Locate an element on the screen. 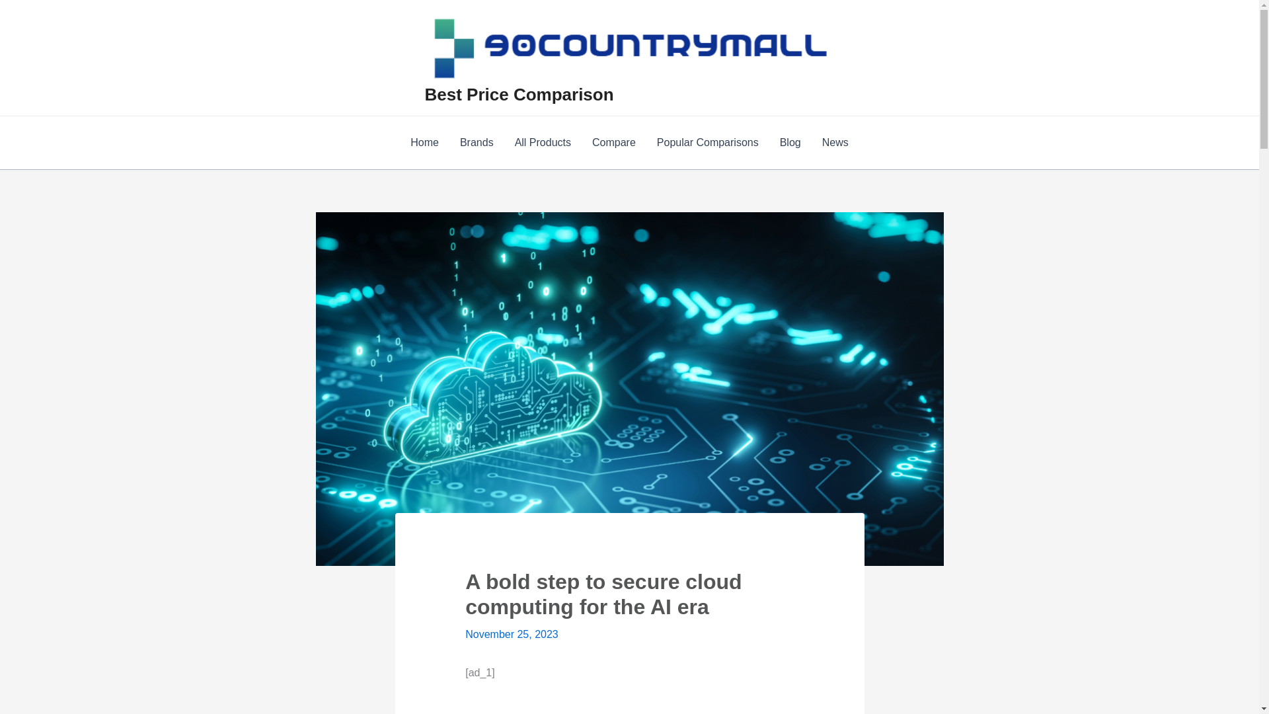  Audio Article is located at coordinates (629, 707).